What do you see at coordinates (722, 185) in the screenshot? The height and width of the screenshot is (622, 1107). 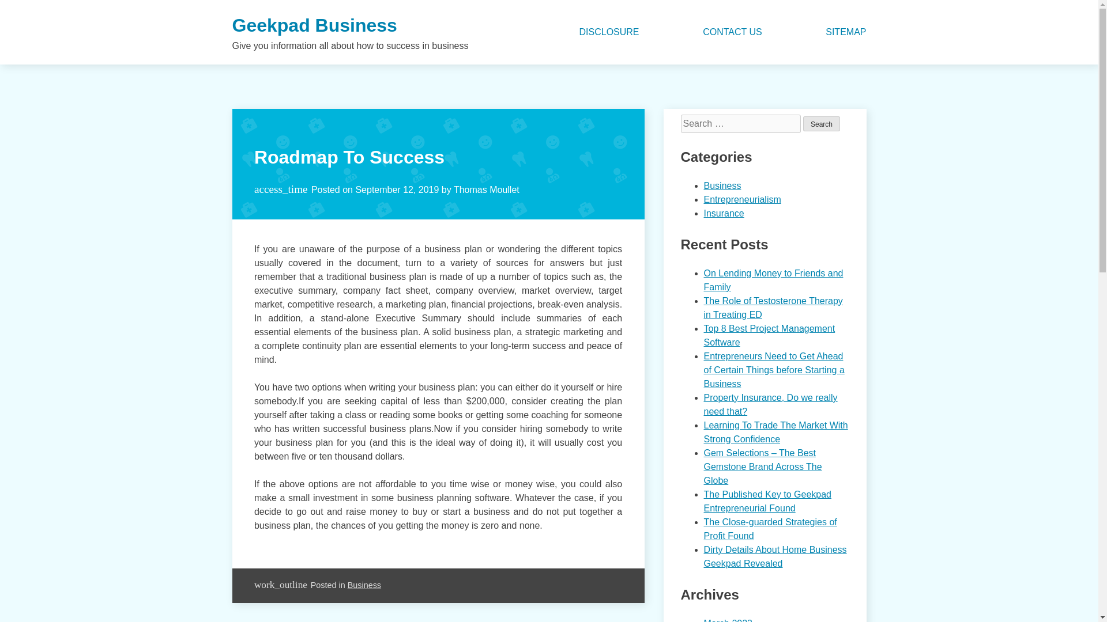 I see `Business` at bounding box center [722, 185].